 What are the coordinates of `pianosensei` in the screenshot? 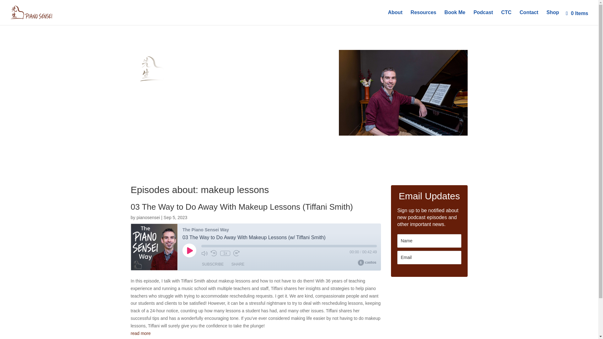 It's located at (148, 217).